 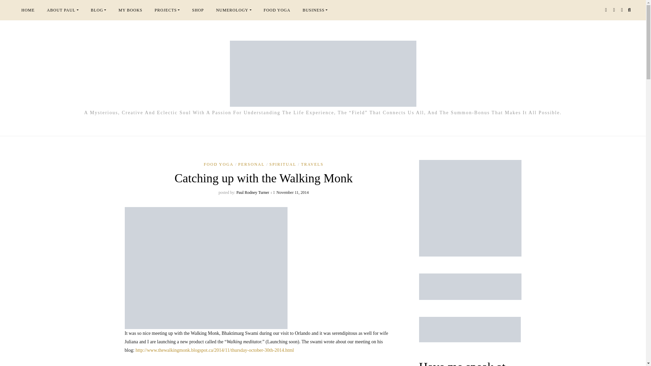 I want to click on ABOUT PAUL, so click(x=62, y=10).